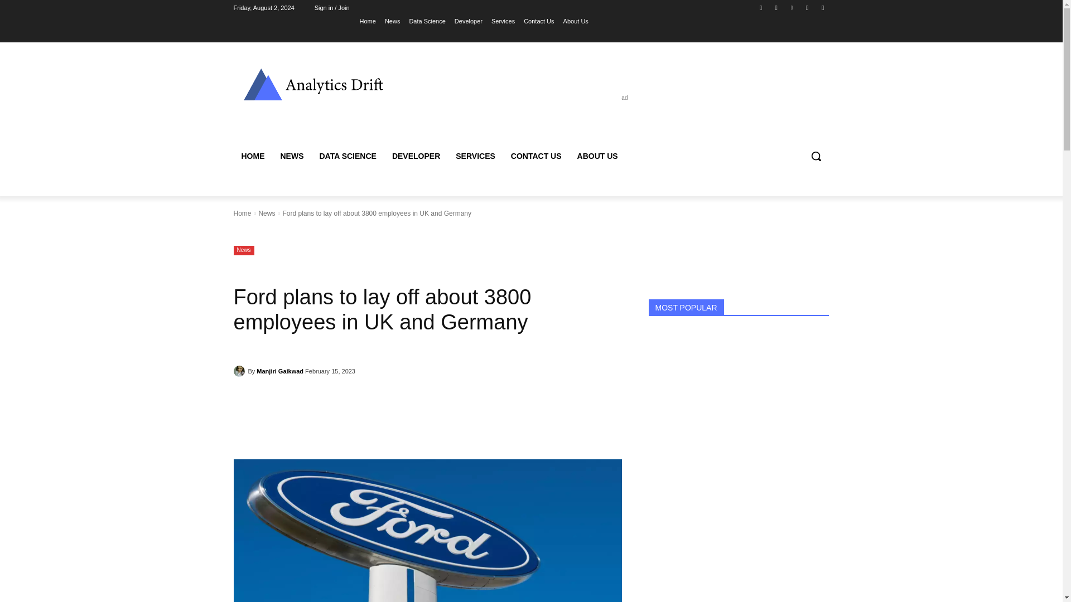 The image size is (1071, 602). I want to click on News, so click(267, 213).